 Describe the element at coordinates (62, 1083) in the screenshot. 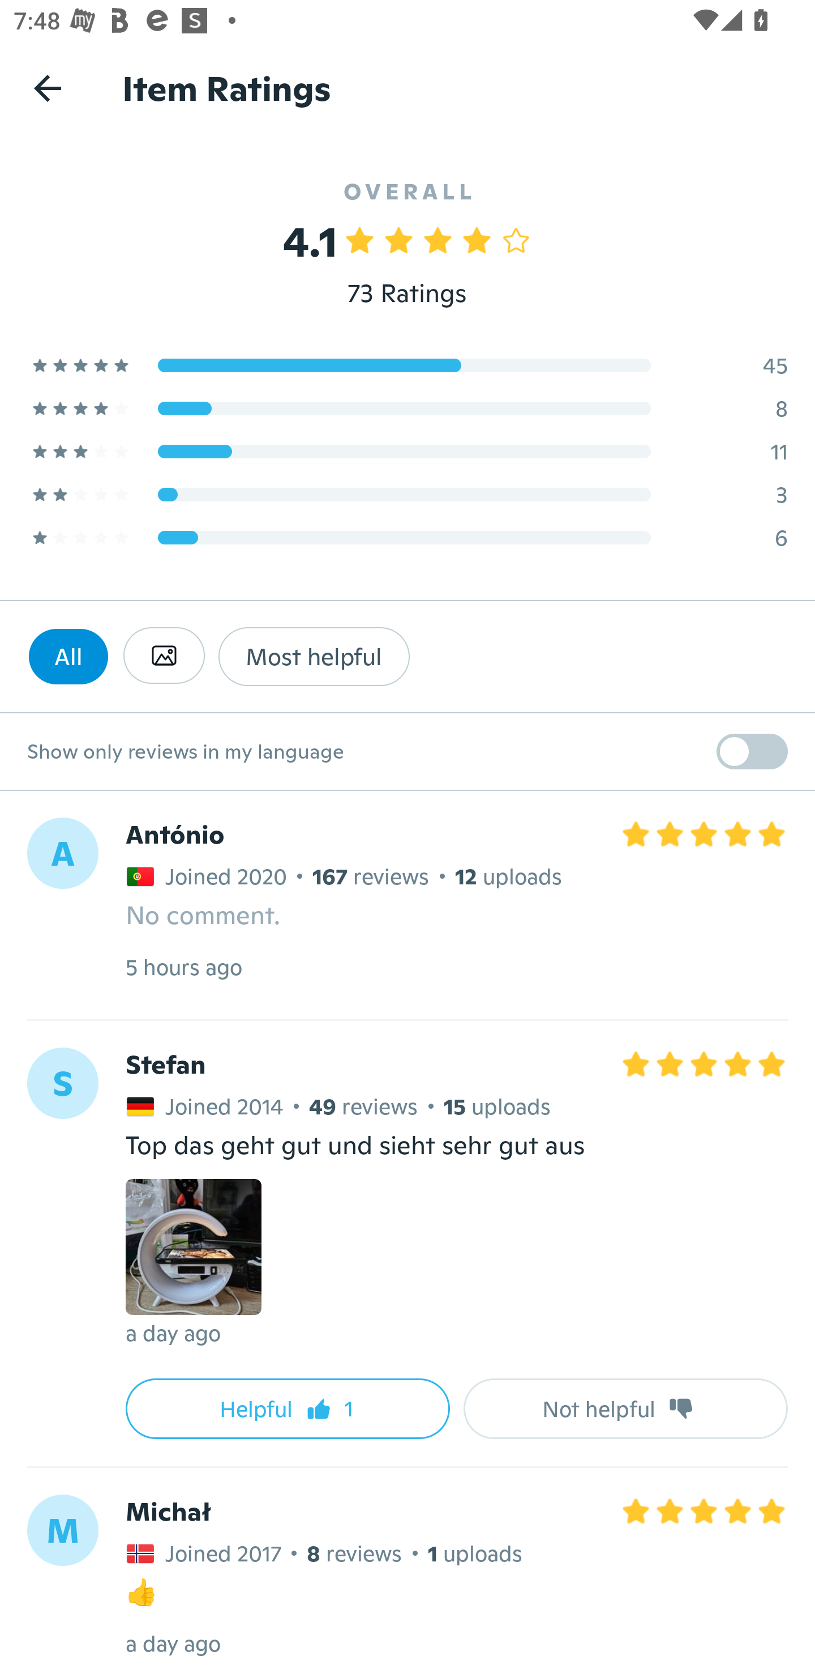

I see `S` at that location.